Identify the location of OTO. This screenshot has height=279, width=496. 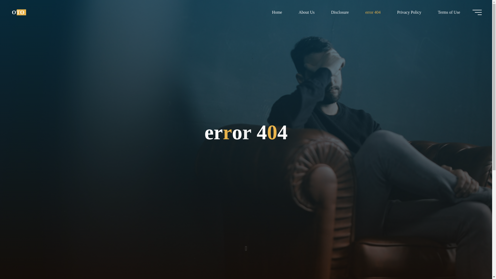
(18, 12).